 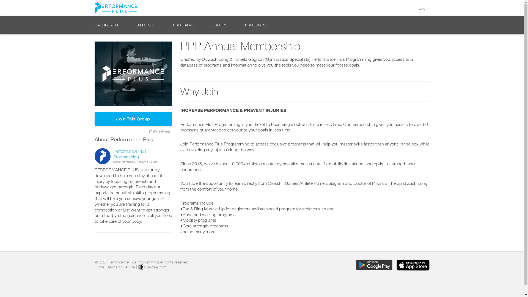 What do you see at coordinates (106, 25) in the screenshot?
I see `DASHBOARD` at bounding box center [106, 25].